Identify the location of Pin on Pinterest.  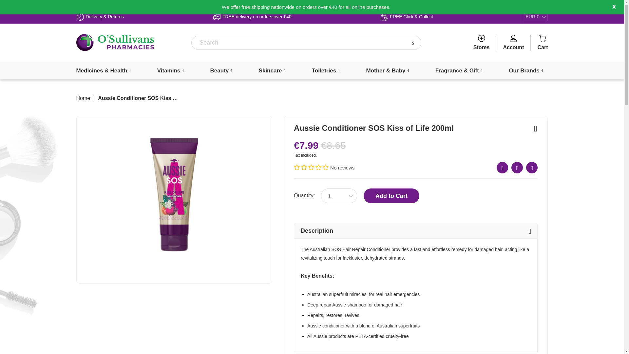
(532, 167).